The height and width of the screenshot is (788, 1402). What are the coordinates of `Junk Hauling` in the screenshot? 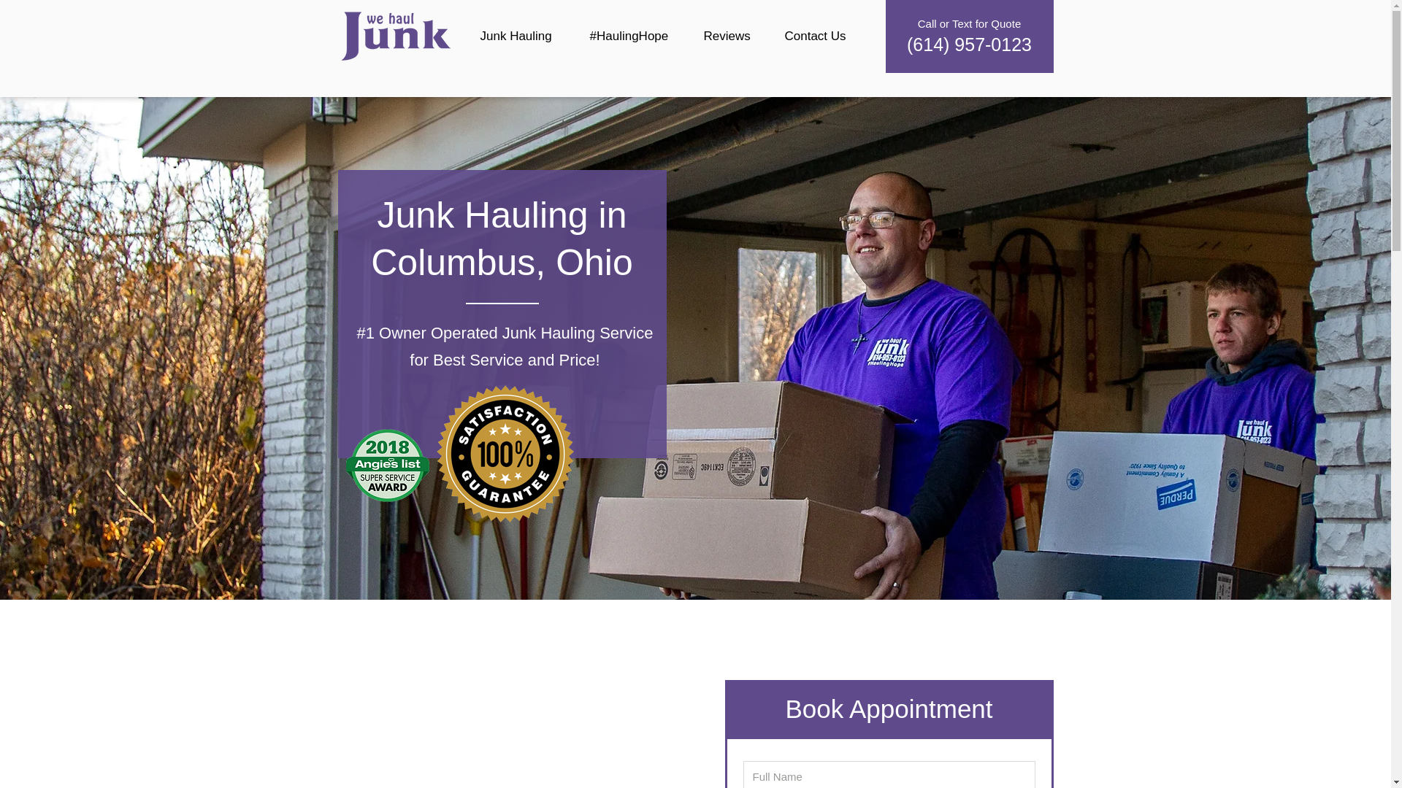 It's located at (523, 36).